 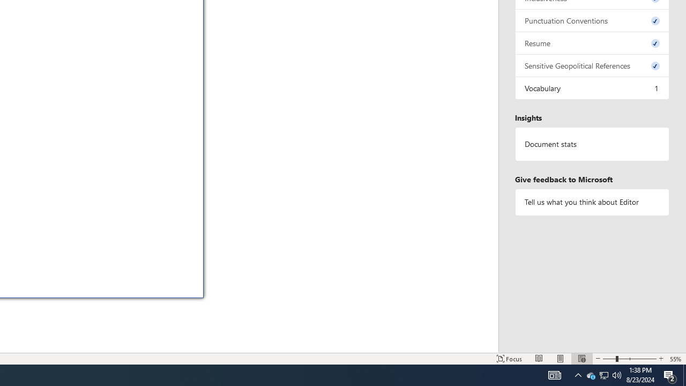 I want to click on Resume, 0 issues. Press space or enter to review items., so click(x=592, y=43).